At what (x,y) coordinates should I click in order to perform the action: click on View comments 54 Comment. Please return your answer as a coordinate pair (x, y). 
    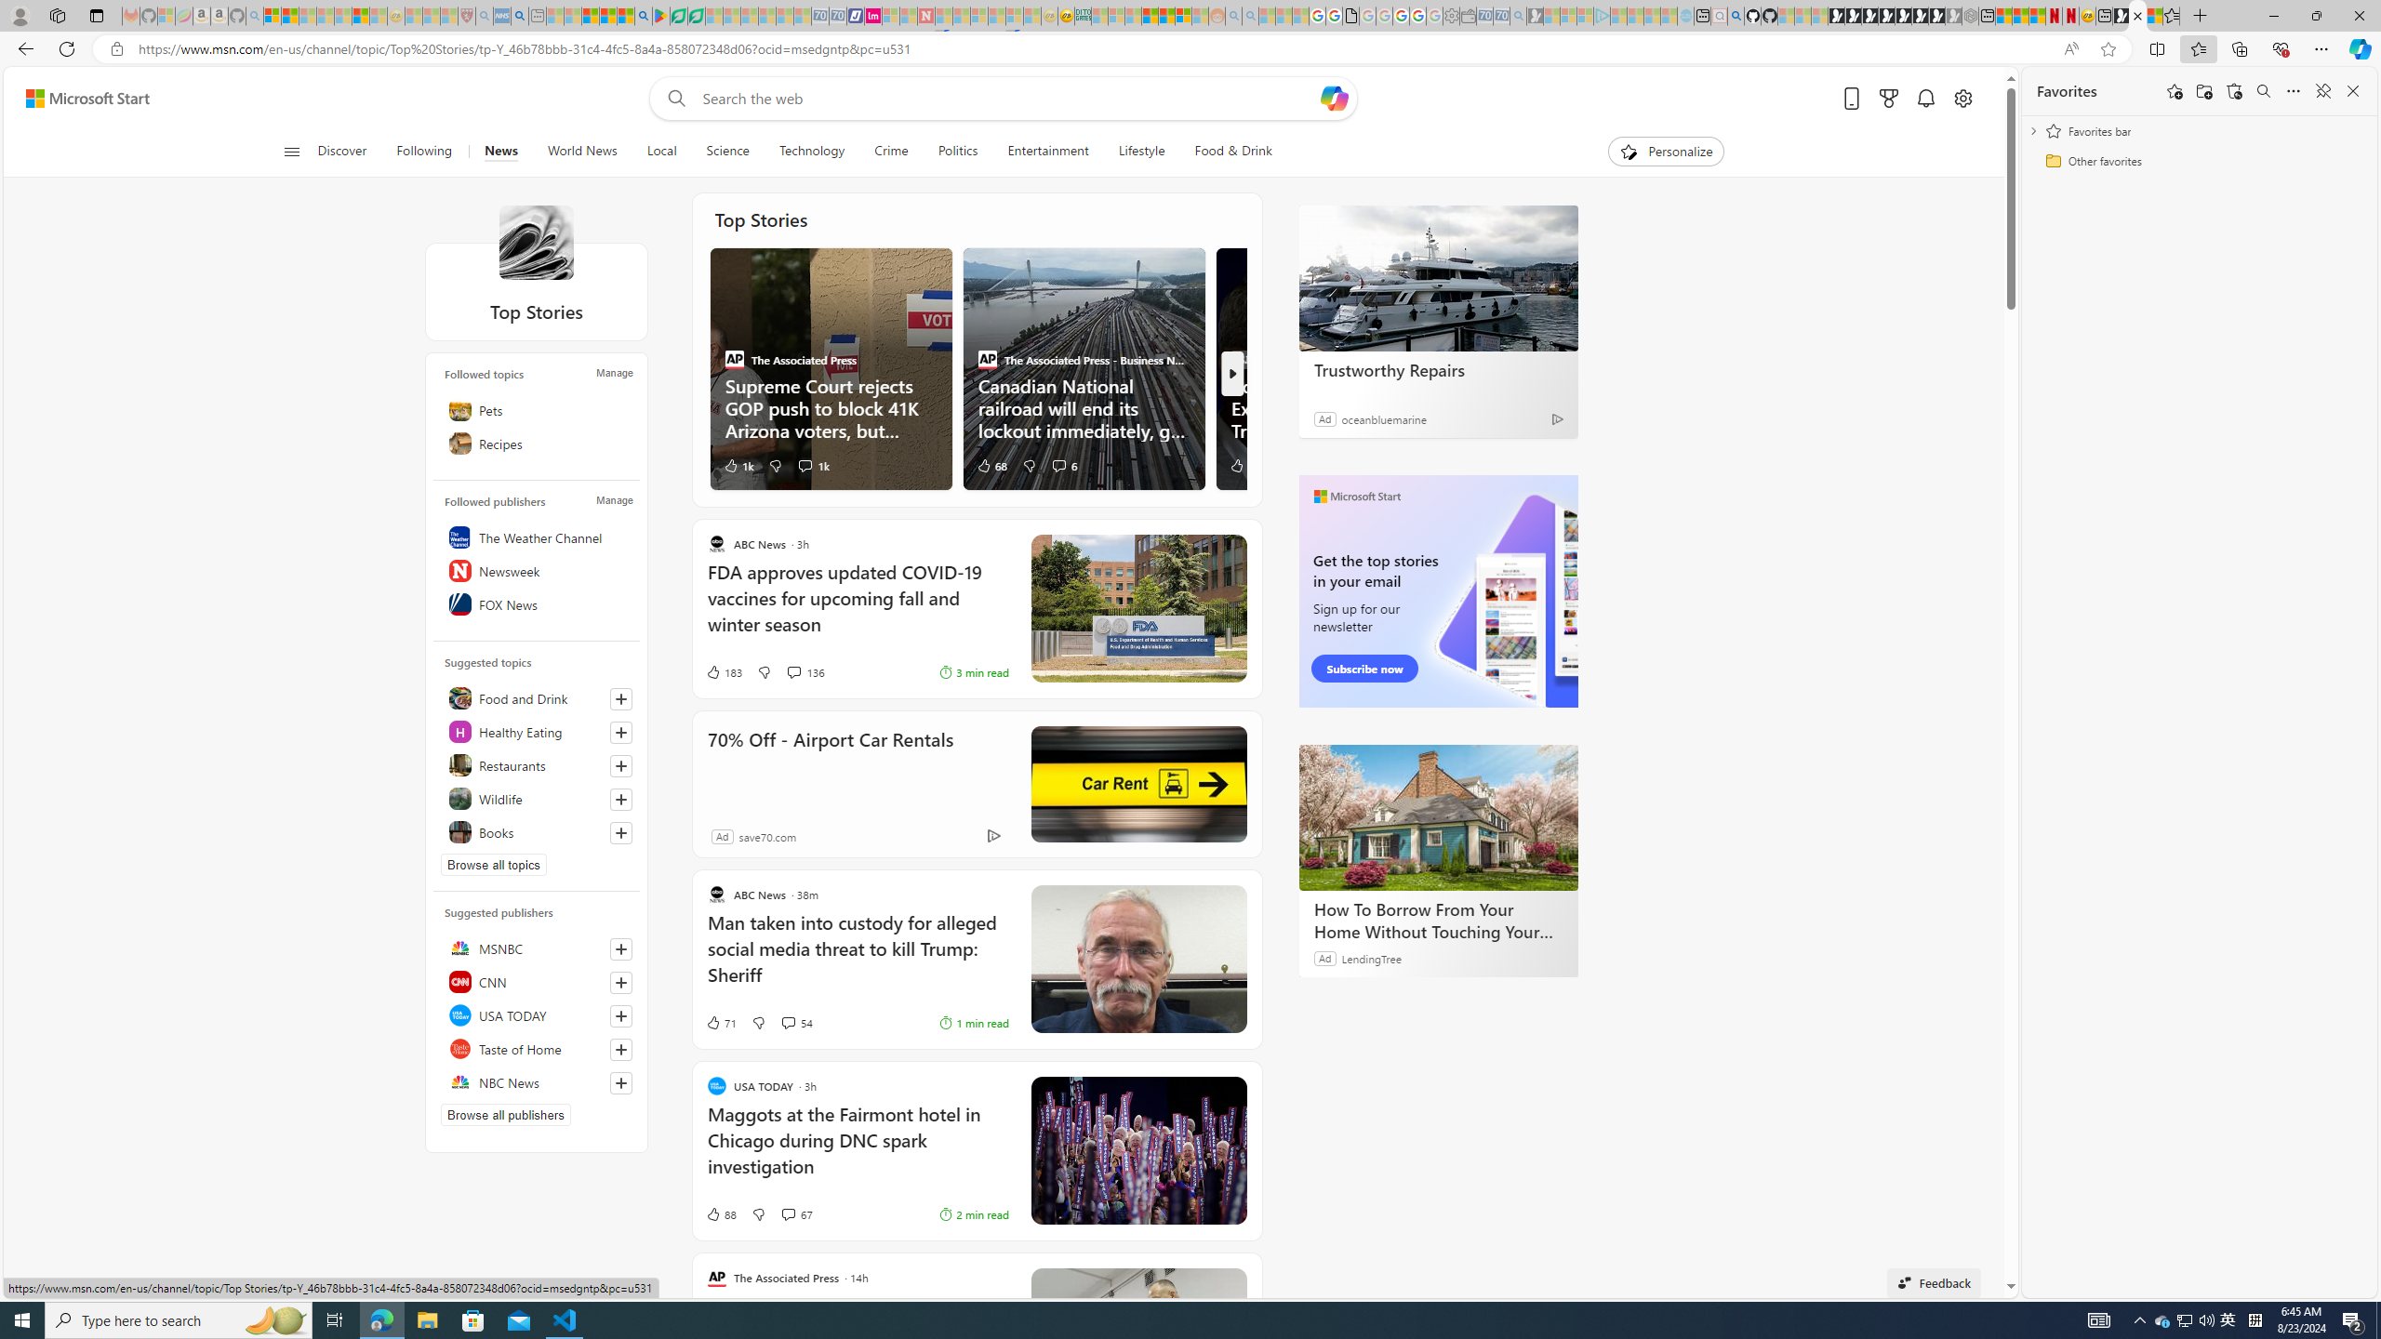
    Looking at the image, I should click on (798, 1023).